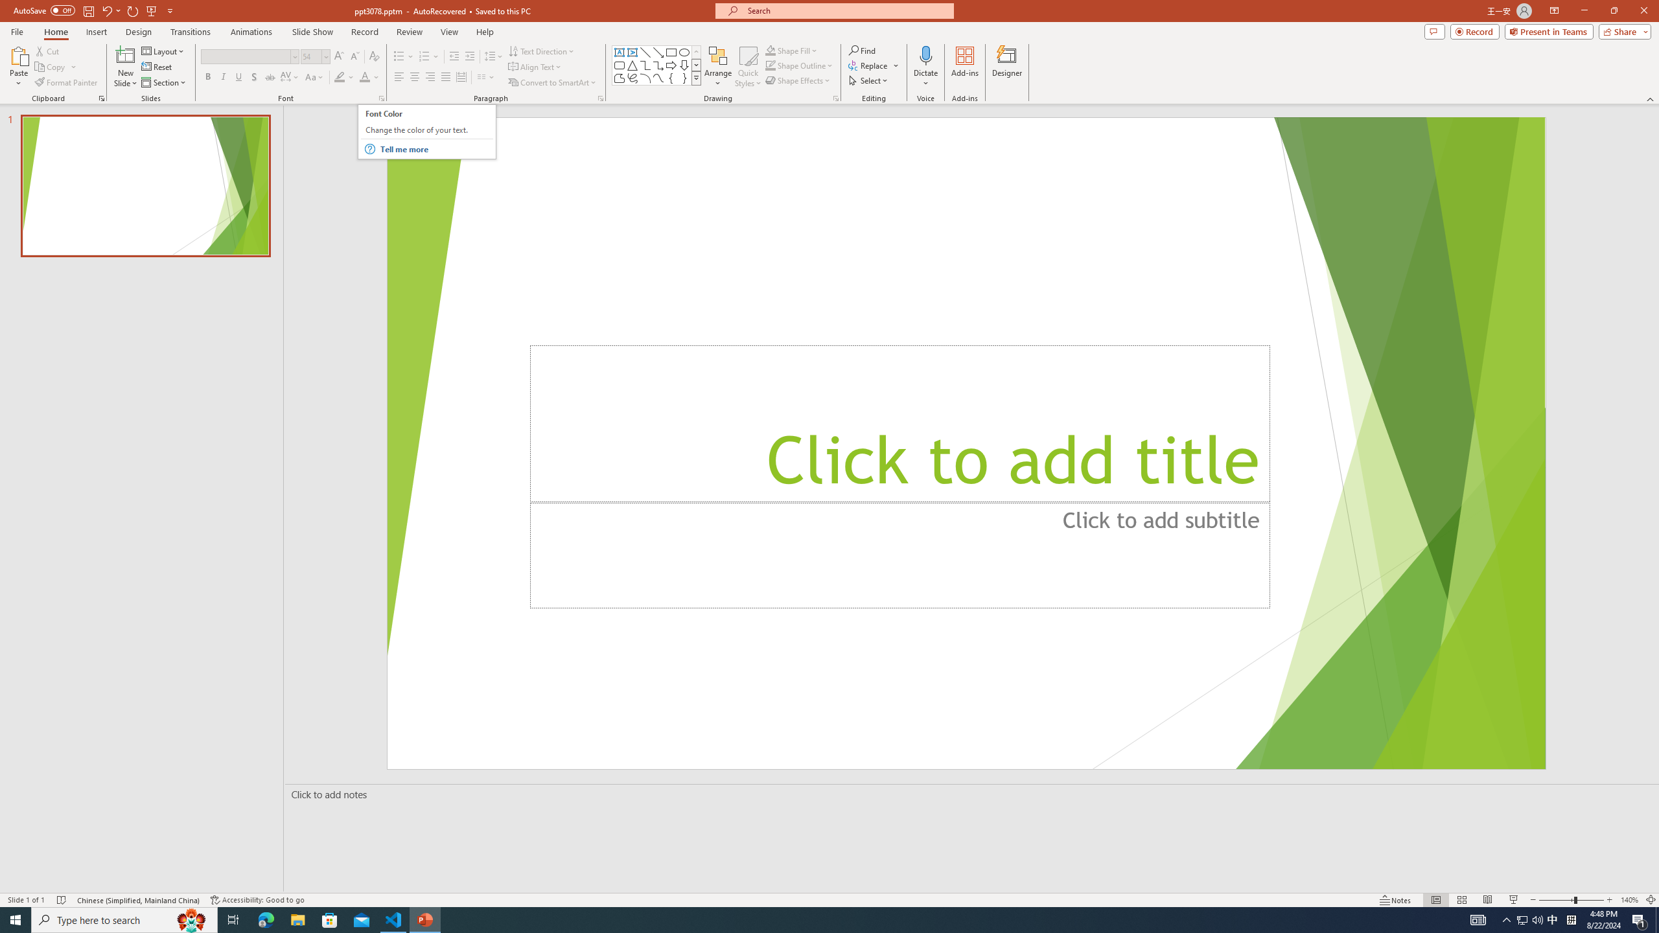  What do you see at coordinates (207, 78) in the screenshot?
I see `Bold` at bounding box center [207, 78].